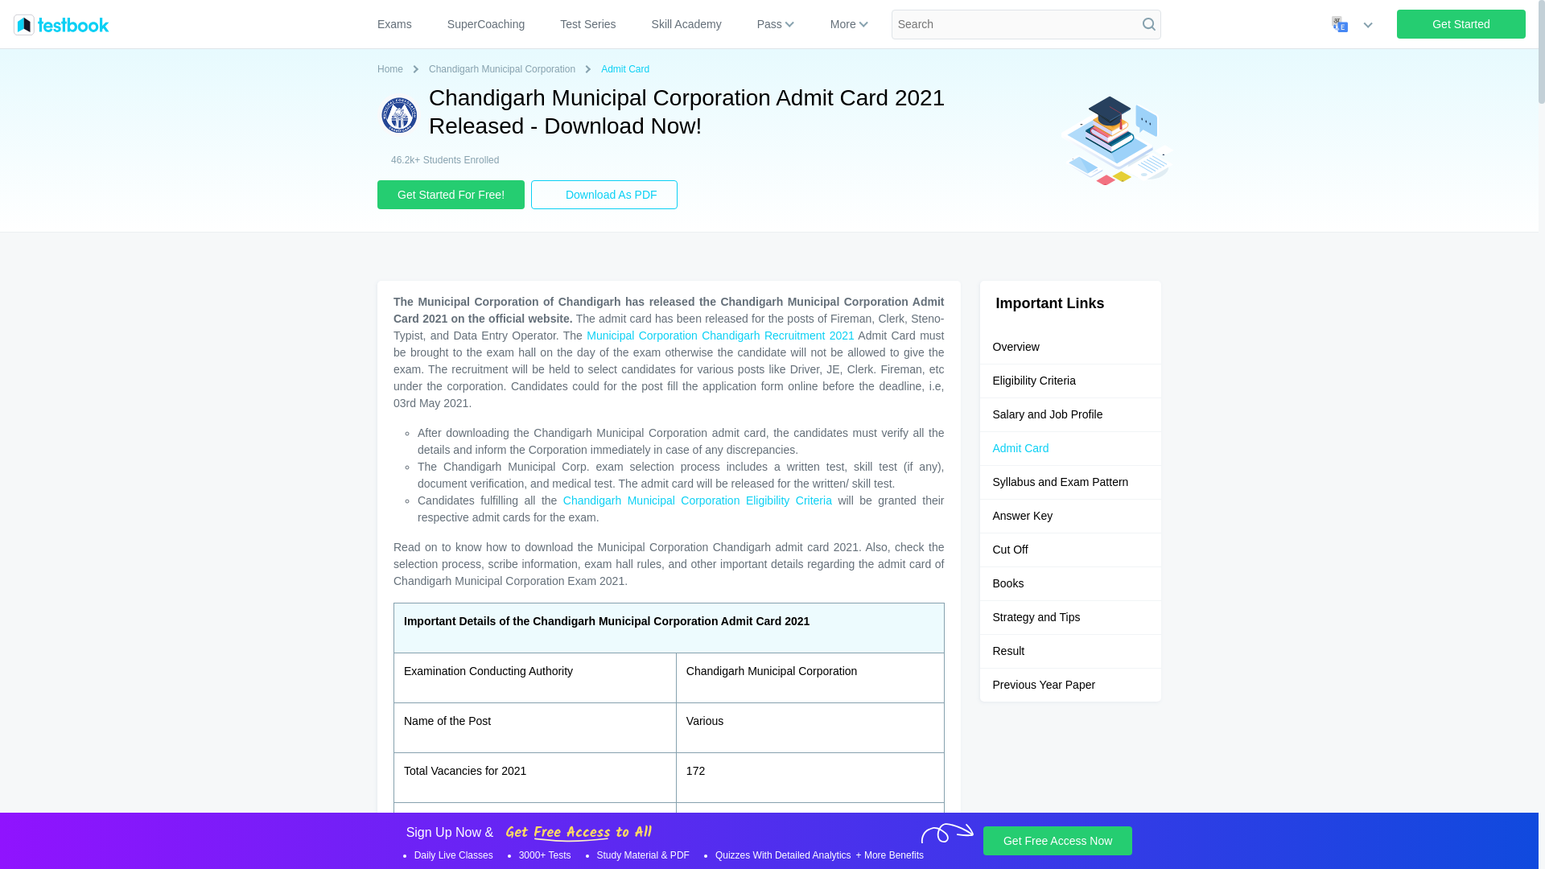 Image resolution: width=1545 pixels, height=869 pixels. Describe the element at coordinates (1461, 23) in the screenshot. I see `Get Started` at that location.